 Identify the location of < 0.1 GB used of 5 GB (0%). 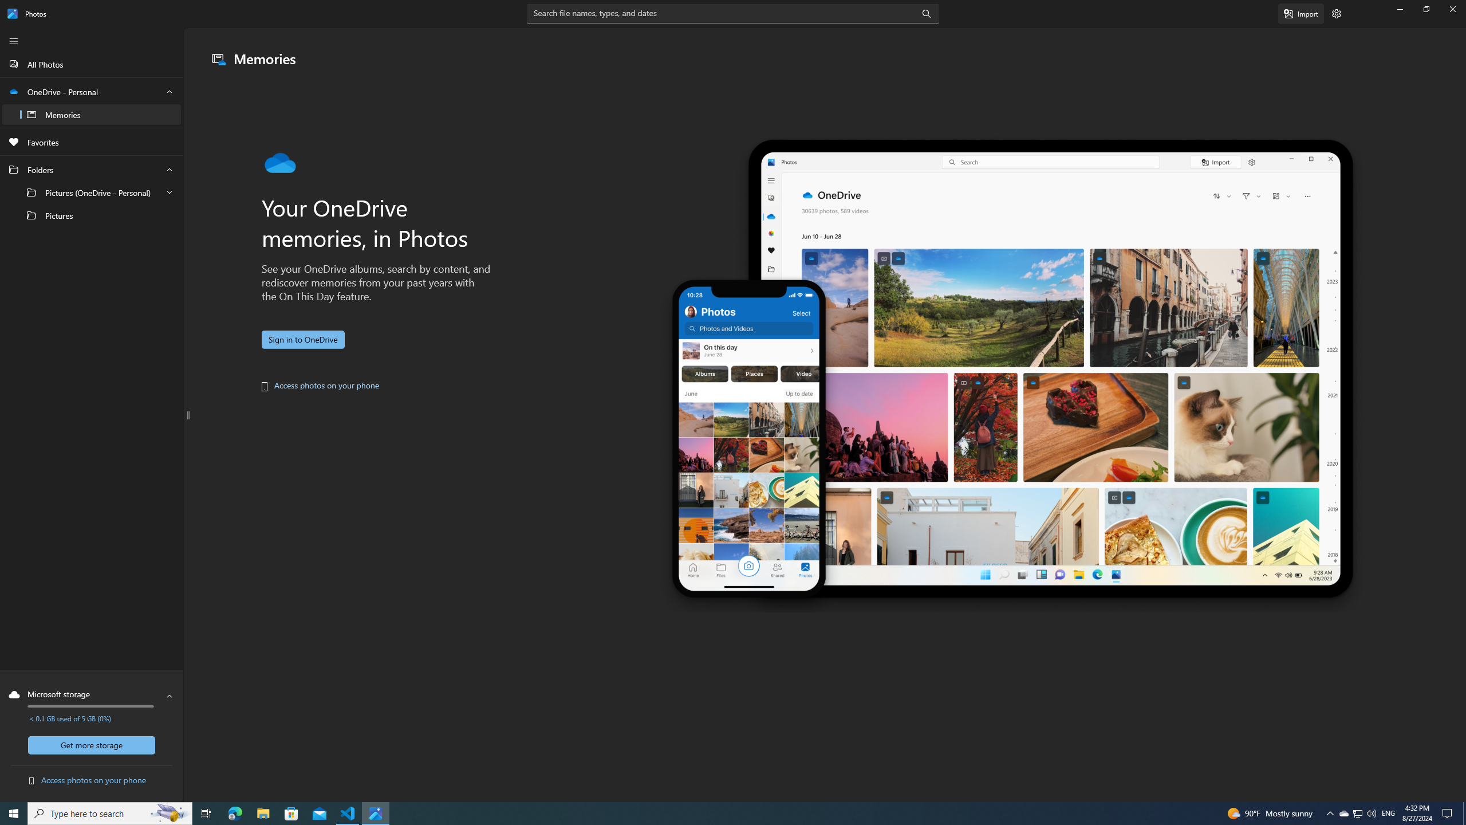
(70, 718).